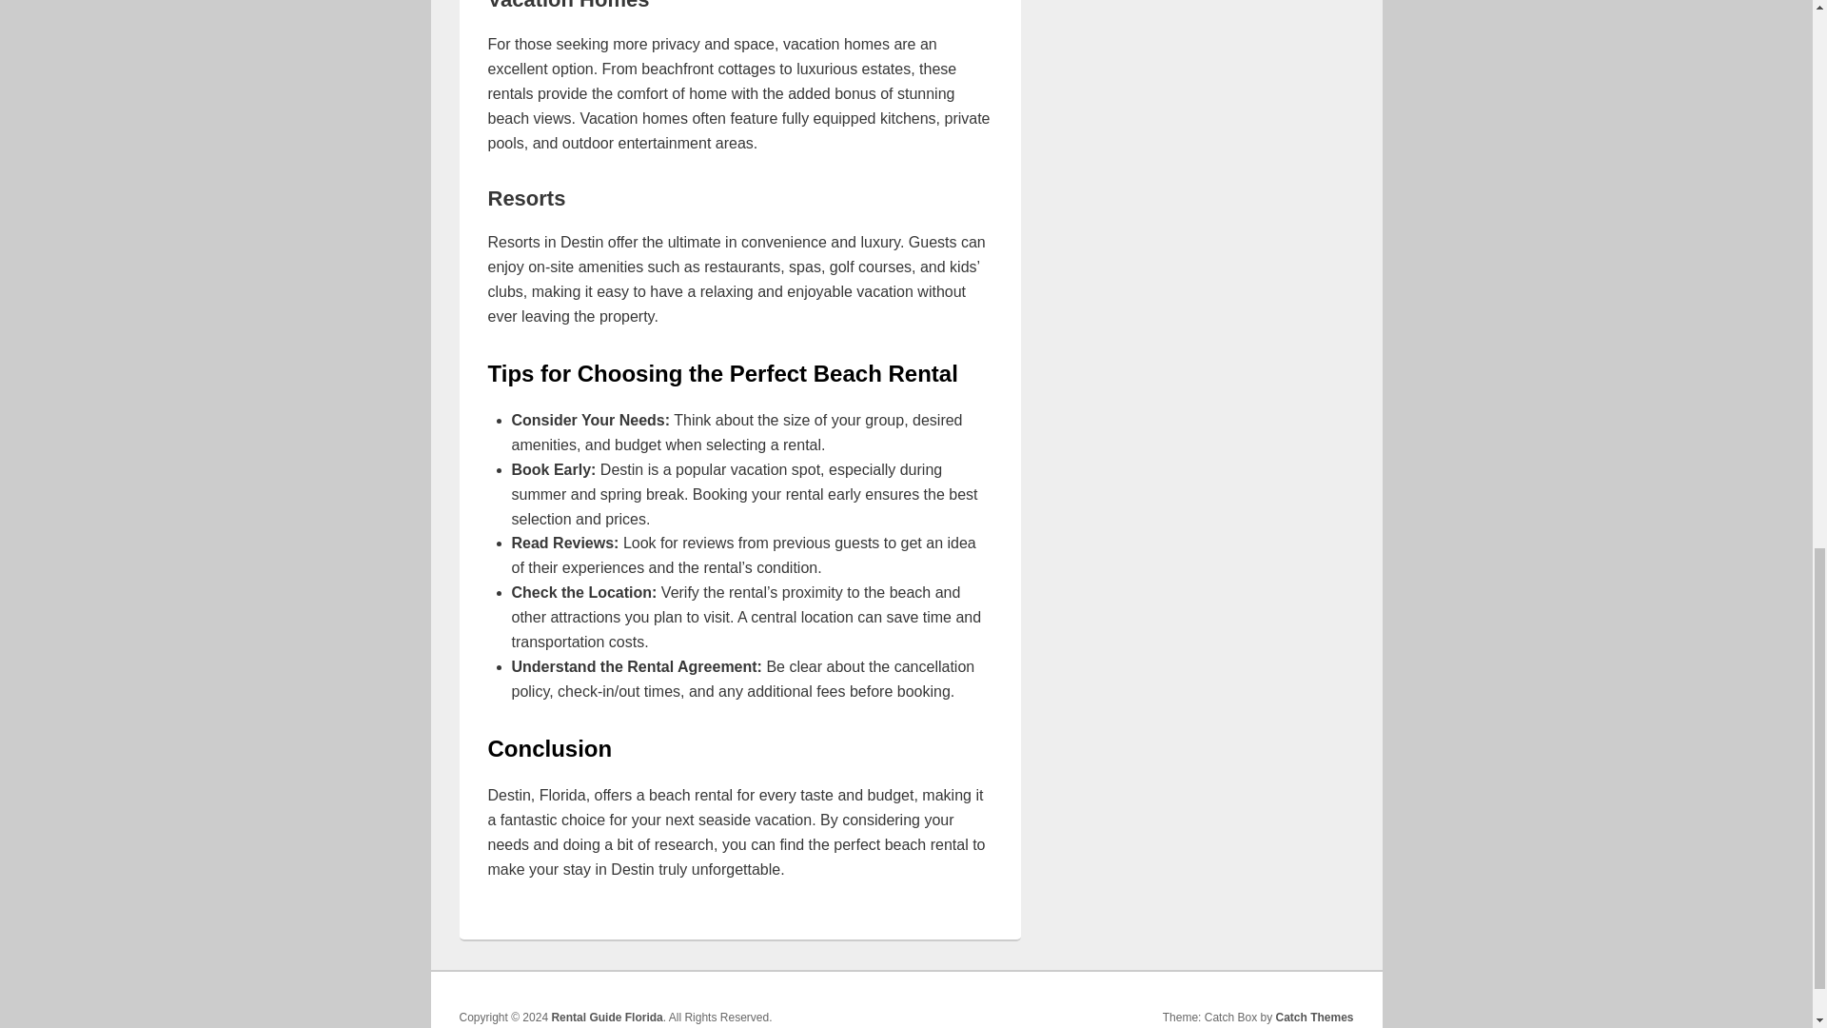 This screenshot has width=1827, height=1028. Describe the element at coordinates (1314, 1017) in the screenshot. I see `Catch Themes` at that location.